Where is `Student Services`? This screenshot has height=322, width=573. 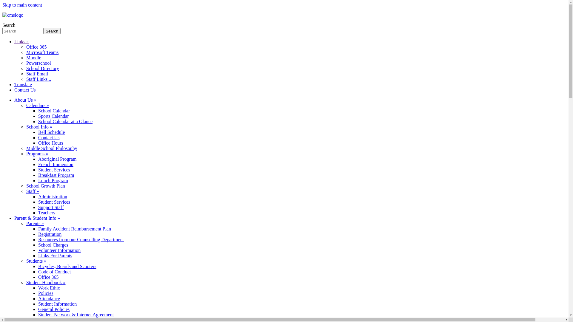
Student Services is located at coordinates (54, 170).